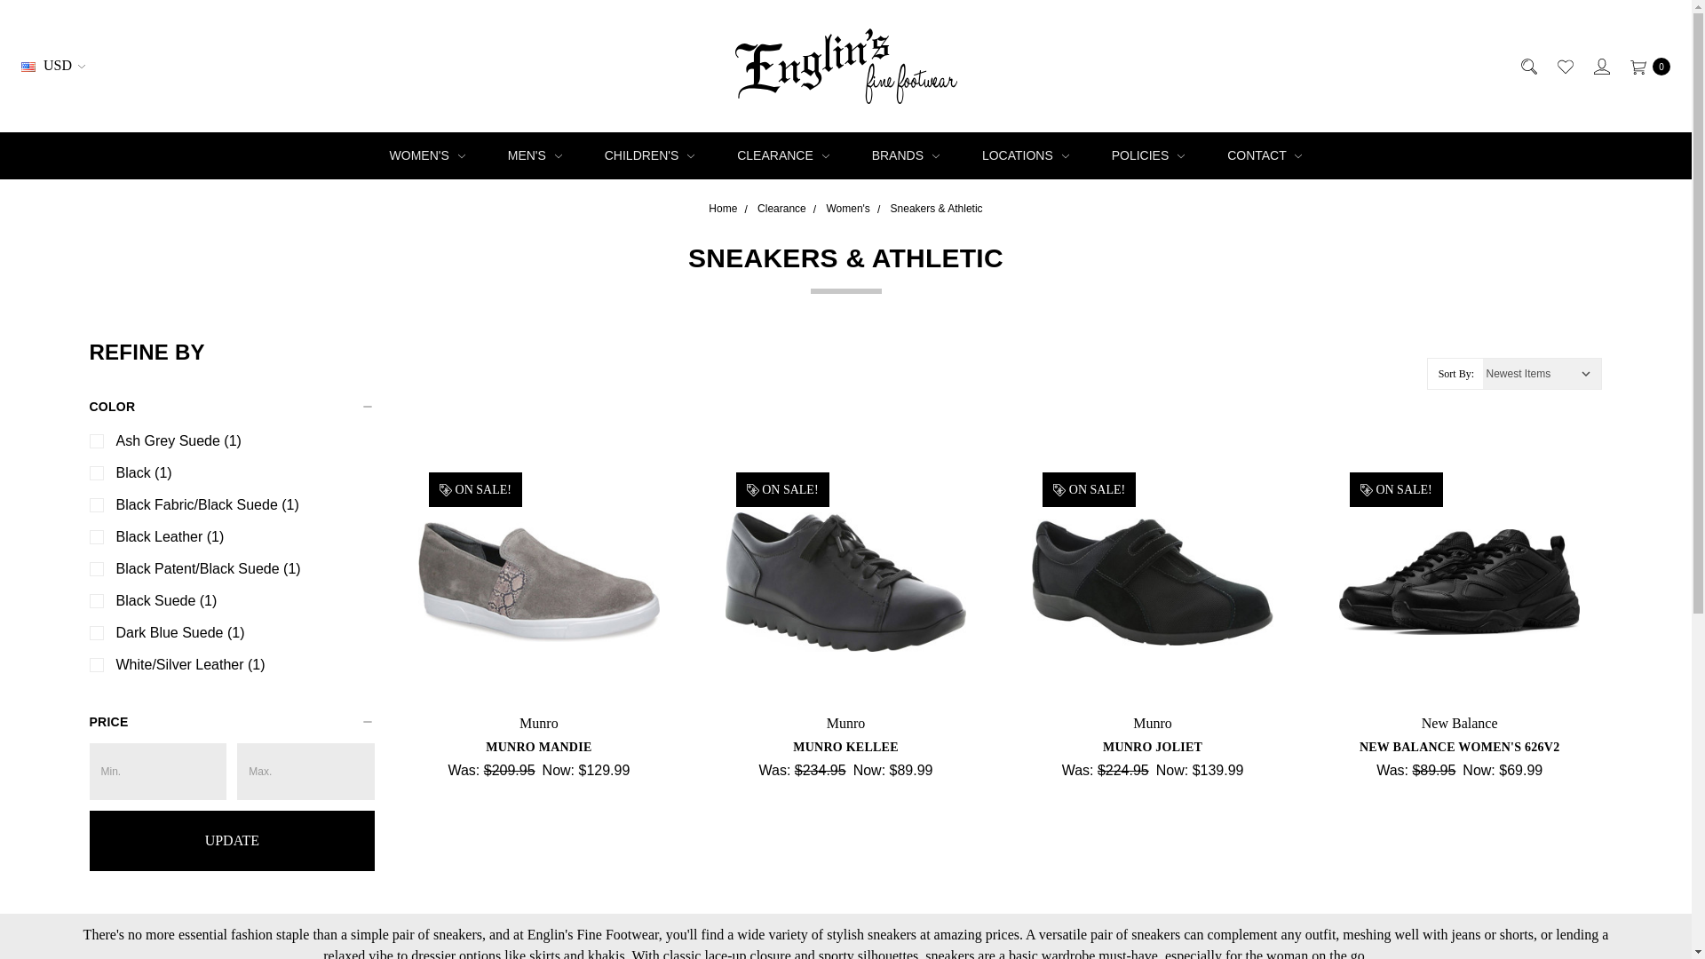 The image size is (1705, 959). I want to click on 0, so click(1646, 66).